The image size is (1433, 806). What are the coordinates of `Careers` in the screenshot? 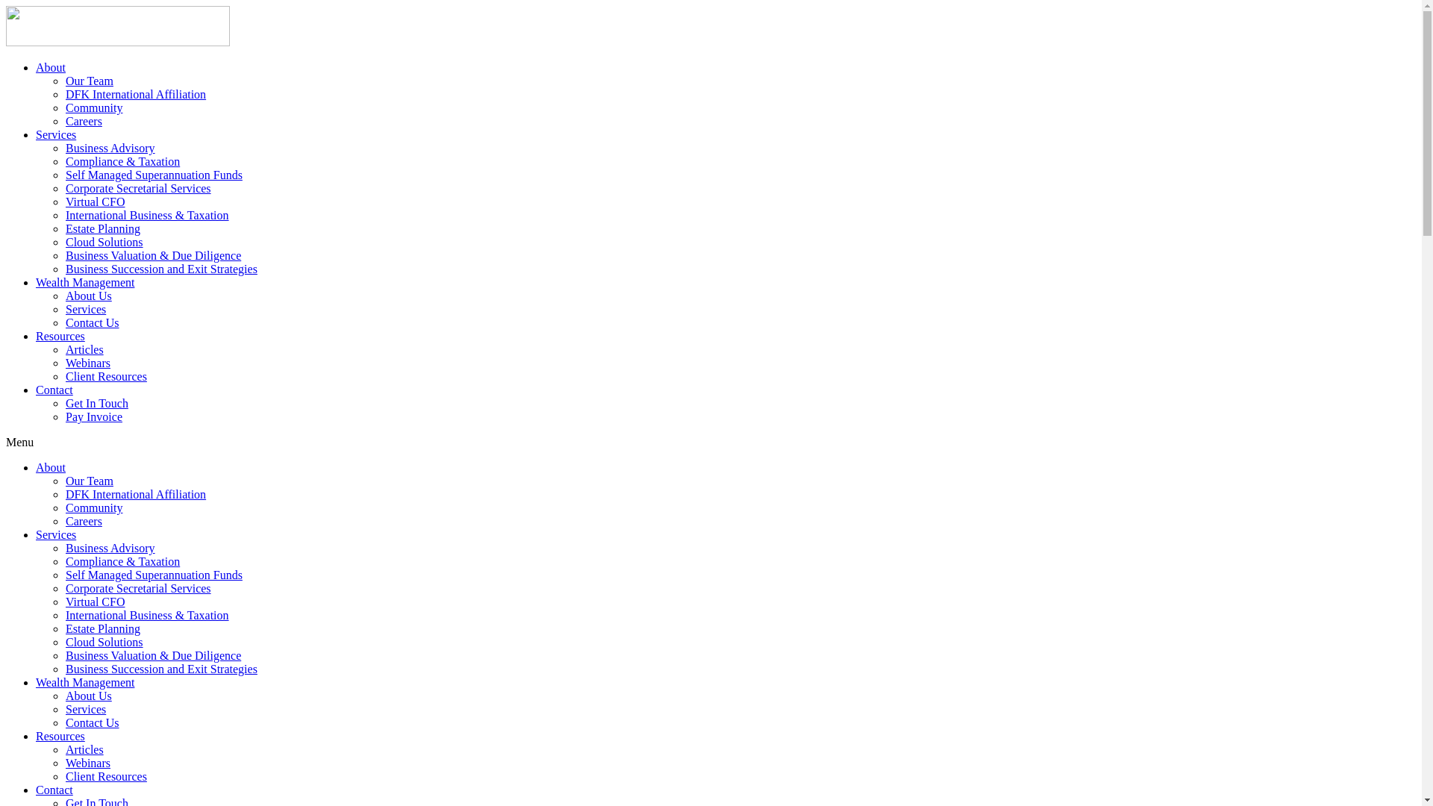 It's located at (84, 121).